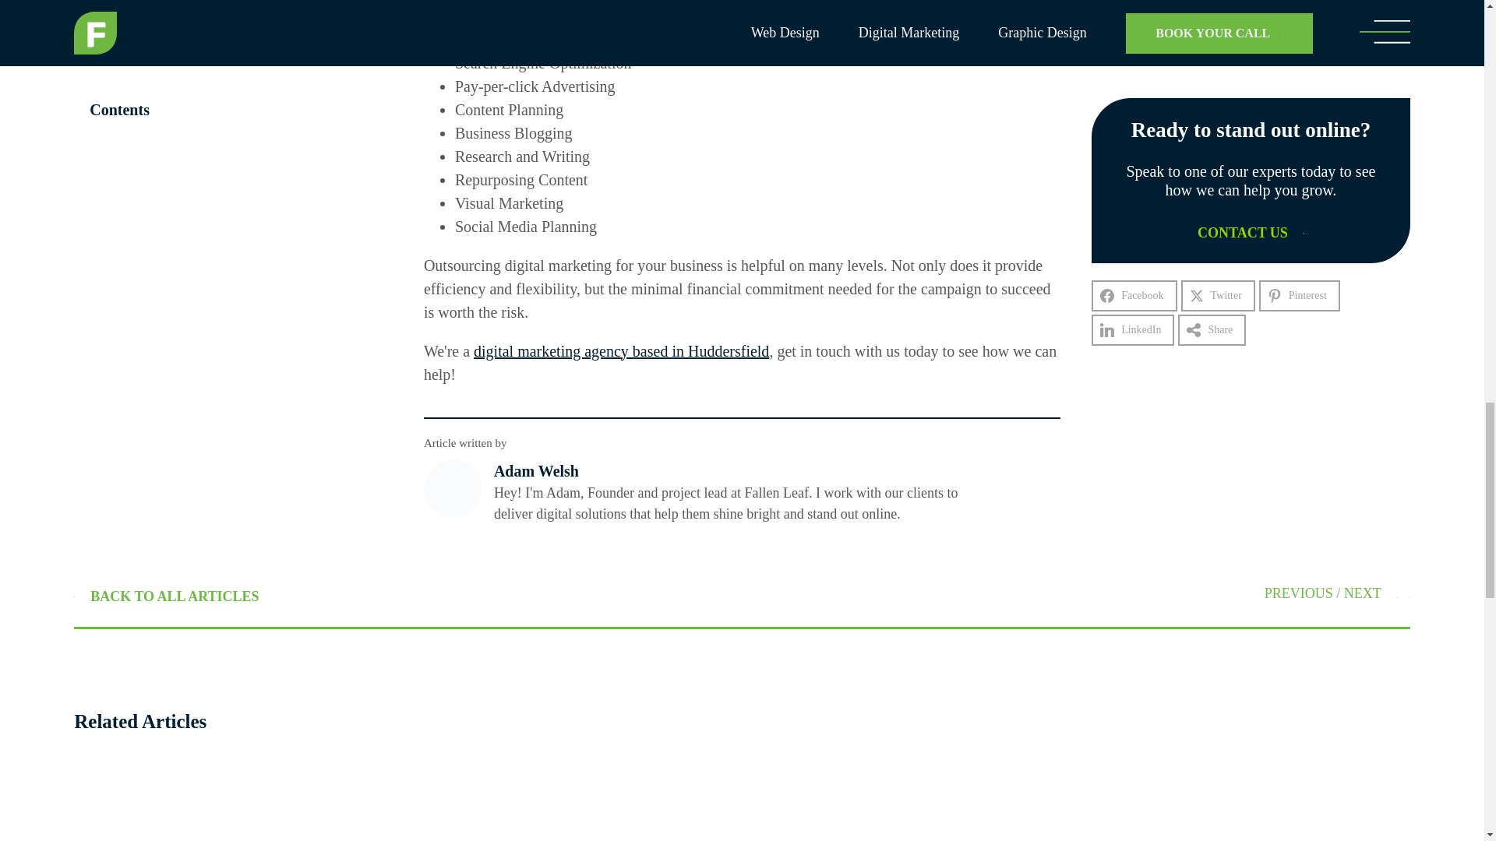 Image resolution: width=1496 pixels, height=841 pixels. Describe the element at coordinates (1402, 593) in the screenshot. I see `Our guide to hiring the right SEO agency` at that location.